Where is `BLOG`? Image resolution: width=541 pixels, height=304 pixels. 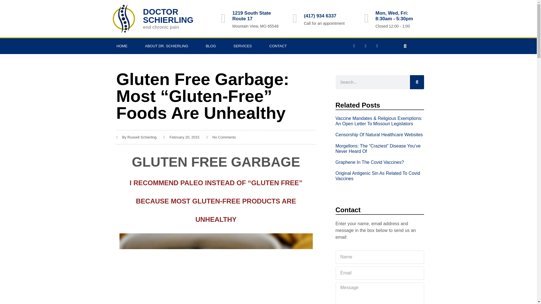 BLOG is located at coordinates (210, 46).